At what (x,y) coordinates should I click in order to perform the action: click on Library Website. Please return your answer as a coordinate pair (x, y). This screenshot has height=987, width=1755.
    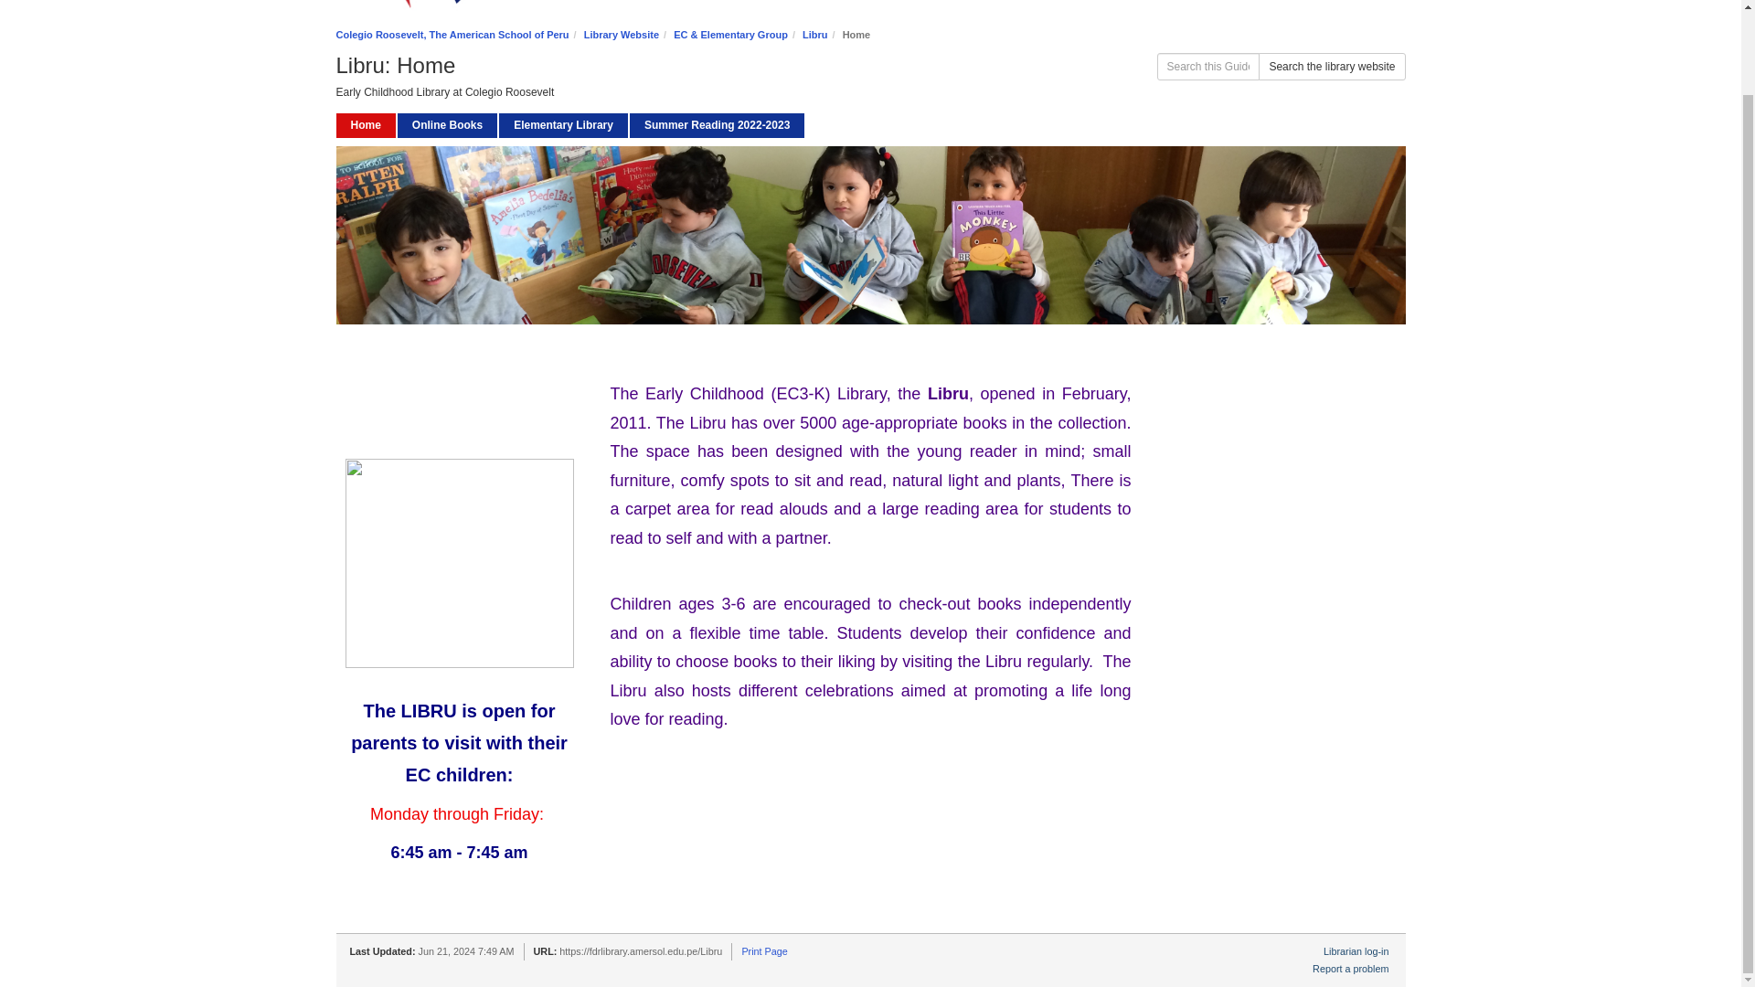
    Looking at the image, I should click on (622, 35).